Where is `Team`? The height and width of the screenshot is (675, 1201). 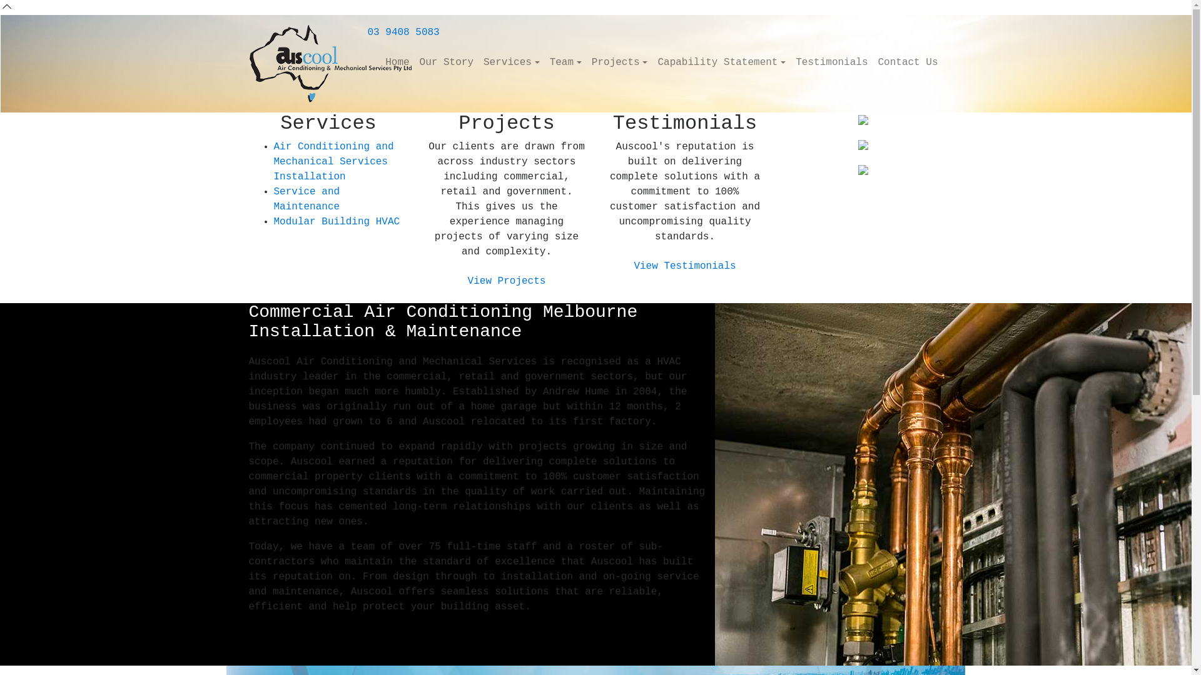
Team is located at coordinates (565, 62).